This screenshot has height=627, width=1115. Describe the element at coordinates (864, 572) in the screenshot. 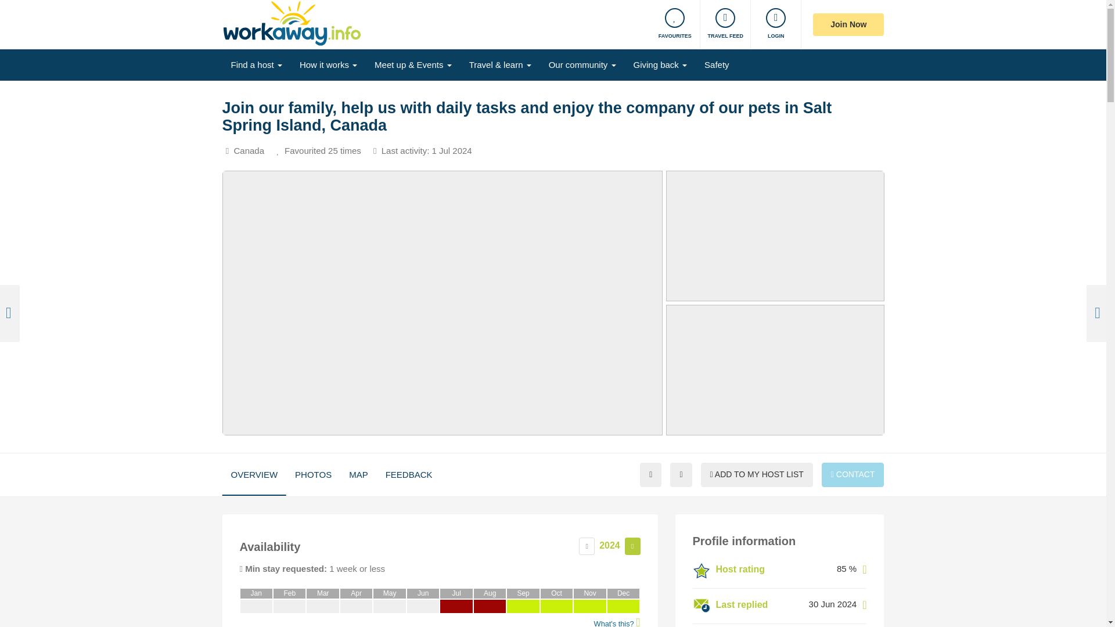

I see `What's this?` at that location.